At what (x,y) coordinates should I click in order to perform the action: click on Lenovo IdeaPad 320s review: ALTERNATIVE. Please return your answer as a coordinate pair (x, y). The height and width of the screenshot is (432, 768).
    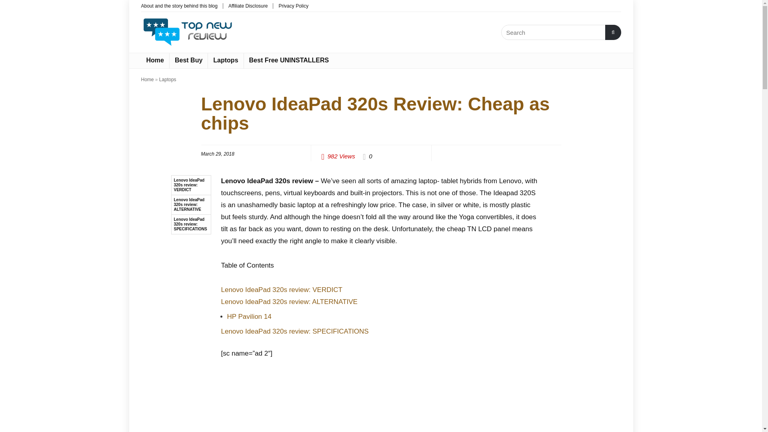
    Looking at the image, I should click on (289, 302).